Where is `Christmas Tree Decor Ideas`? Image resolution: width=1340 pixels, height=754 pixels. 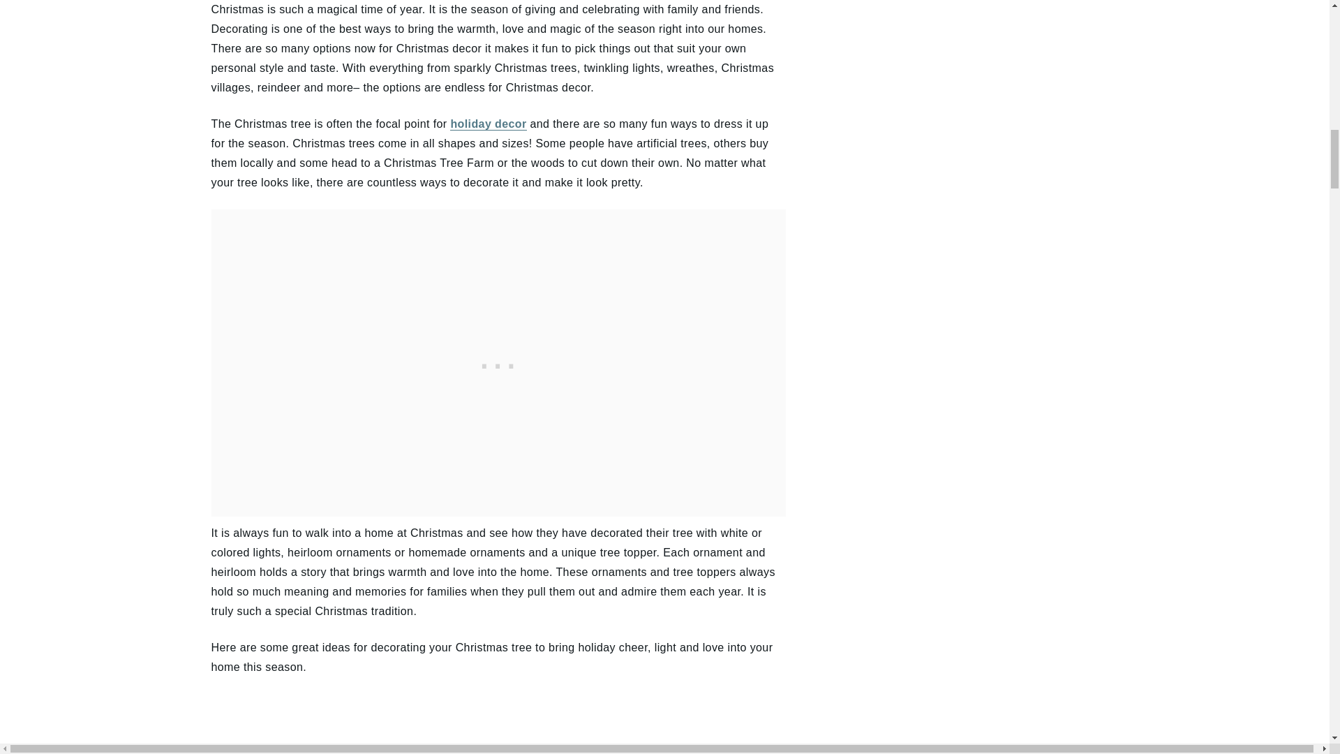
Christmas Tree Decor Ideas is located at coordinates (353, 723).